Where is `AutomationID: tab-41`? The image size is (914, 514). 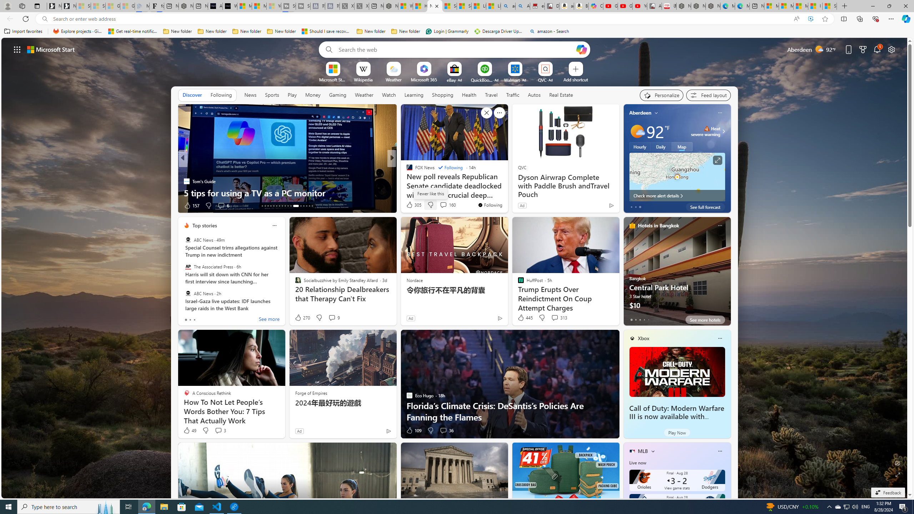
AutomationID: tab-41 is located at coordinates (306, 206).